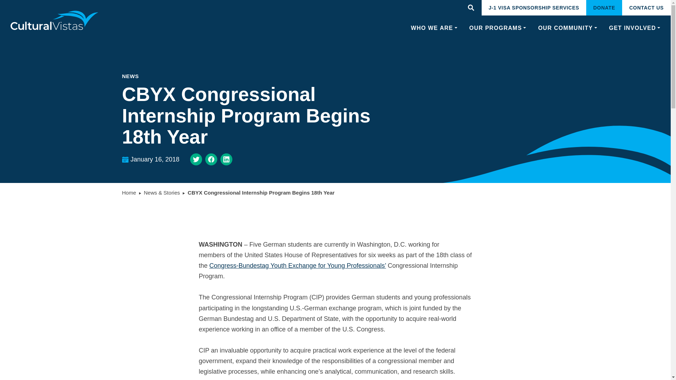  I want to click on Site Search, so click(471, 8).